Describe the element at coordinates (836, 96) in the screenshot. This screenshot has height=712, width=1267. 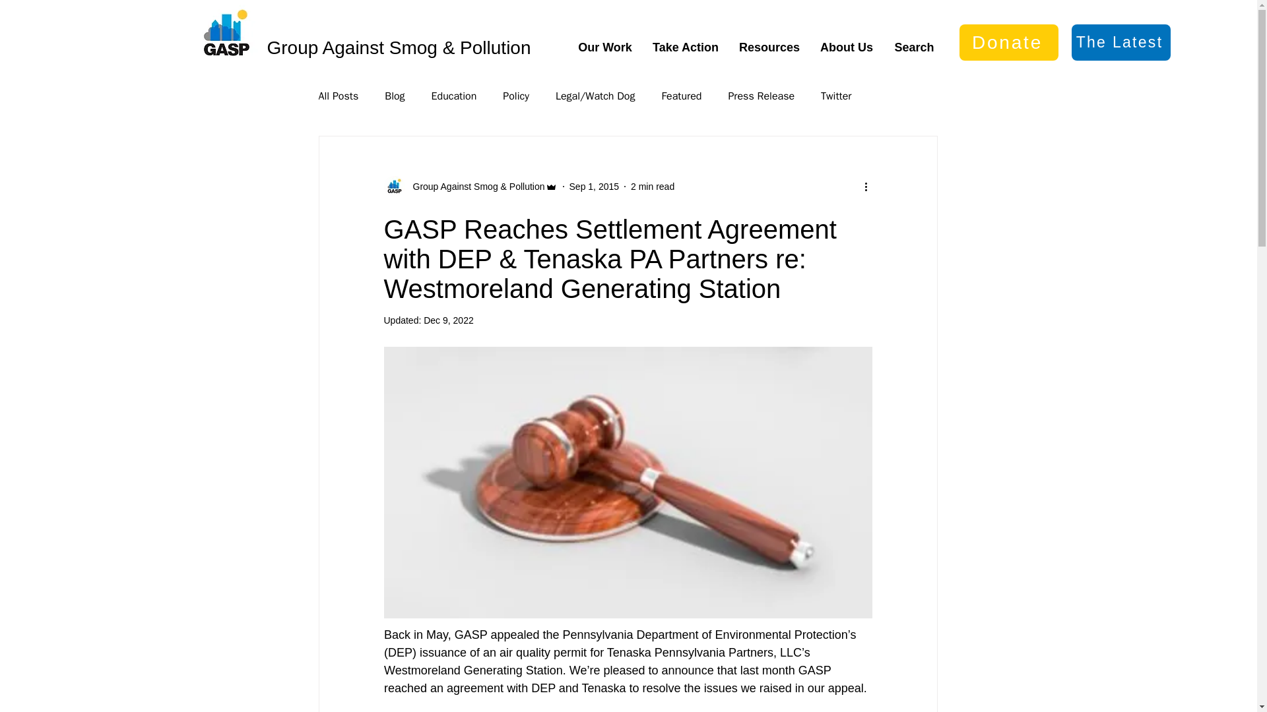
I see `Twitter` at that location.